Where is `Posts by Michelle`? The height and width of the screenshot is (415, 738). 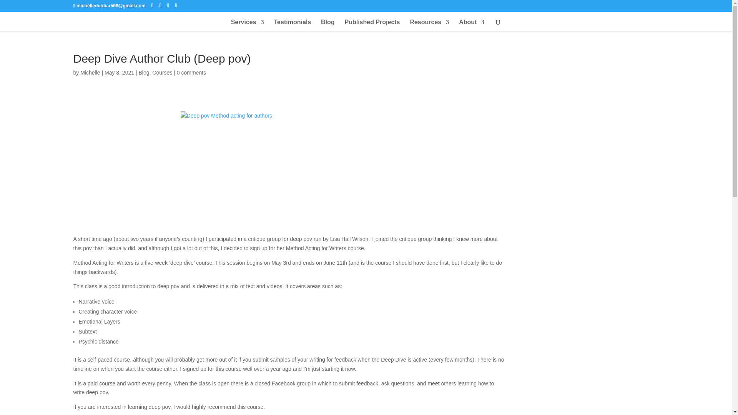 Posts by Michelle is located at coordinates (90, 72).